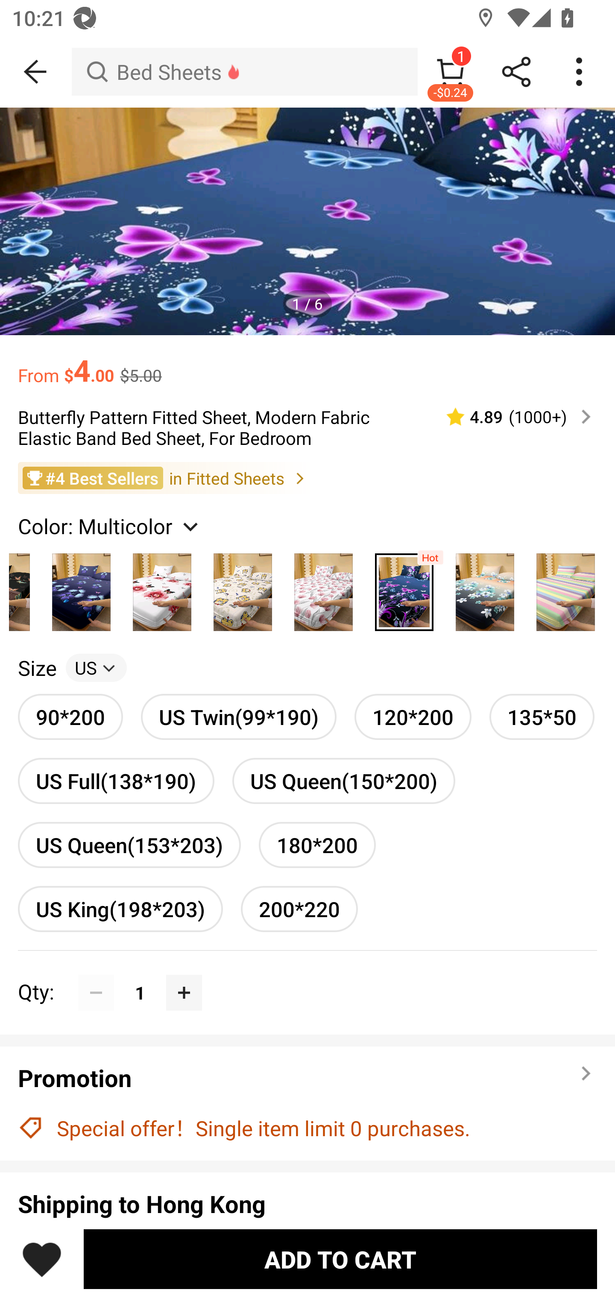 The width and height of the screenshot is (615, 1298). Describe the element at coordinates (70, 717) in the screenshot. I see `90*200 90*200unselected option` at that location.